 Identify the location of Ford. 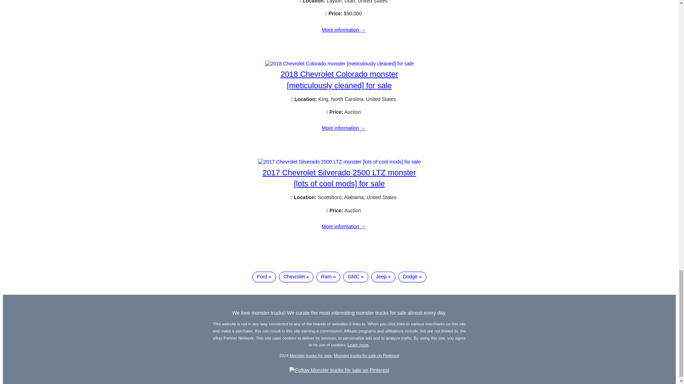
(264, 277).